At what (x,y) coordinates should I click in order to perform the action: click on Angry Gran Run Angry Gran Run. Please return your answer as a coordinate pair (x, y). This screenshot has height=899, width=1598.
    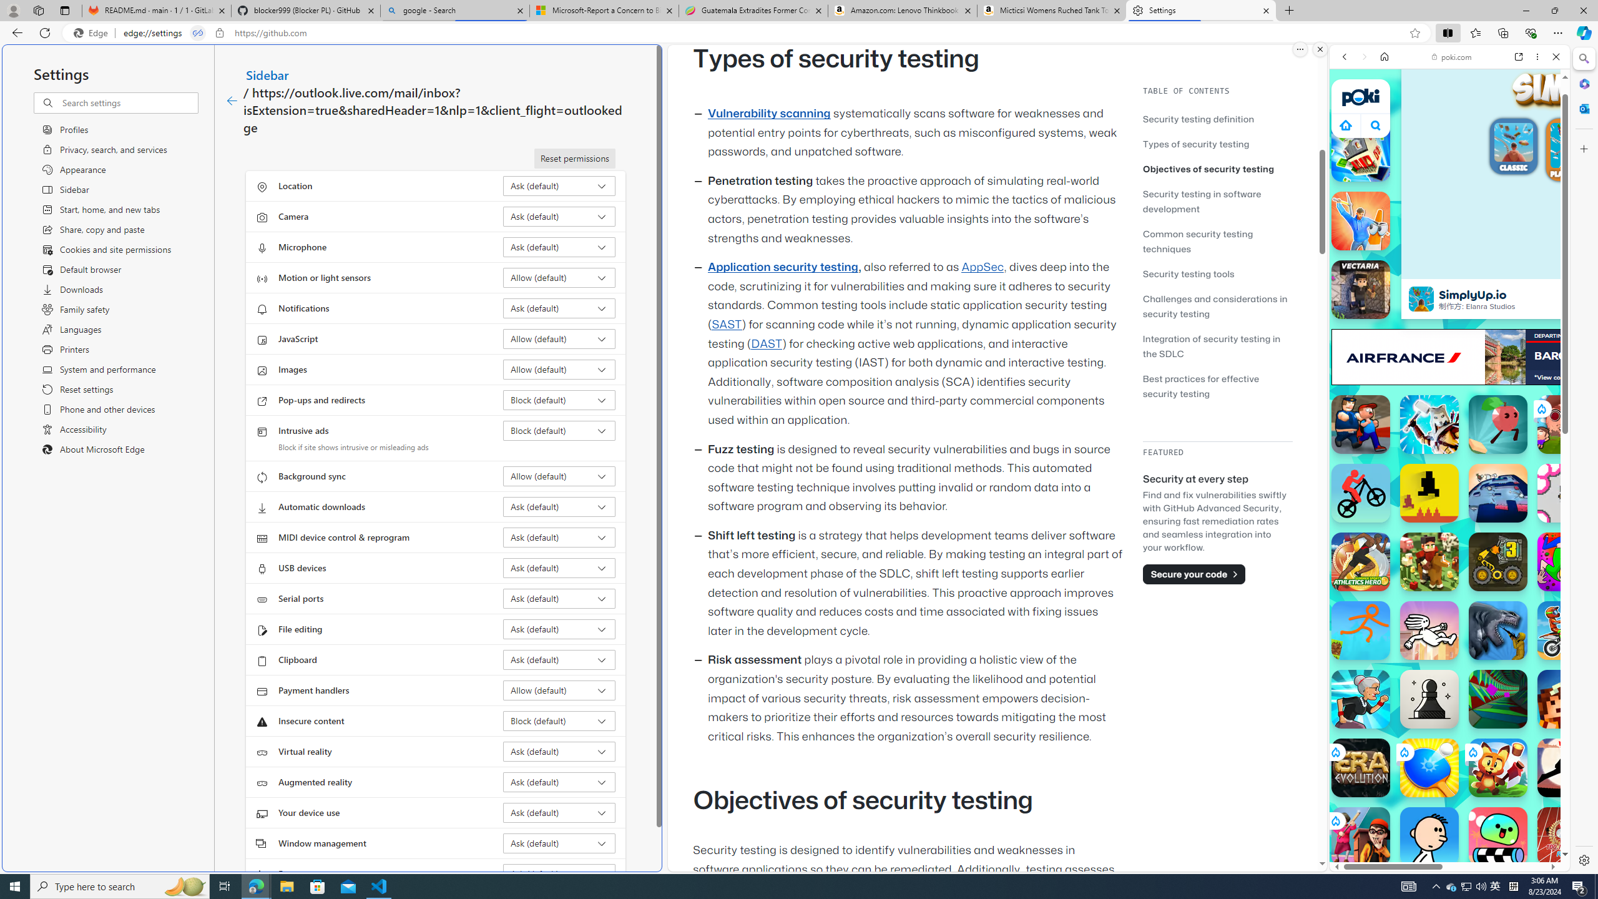
    Looking at the image, I should click on (1361, 699).